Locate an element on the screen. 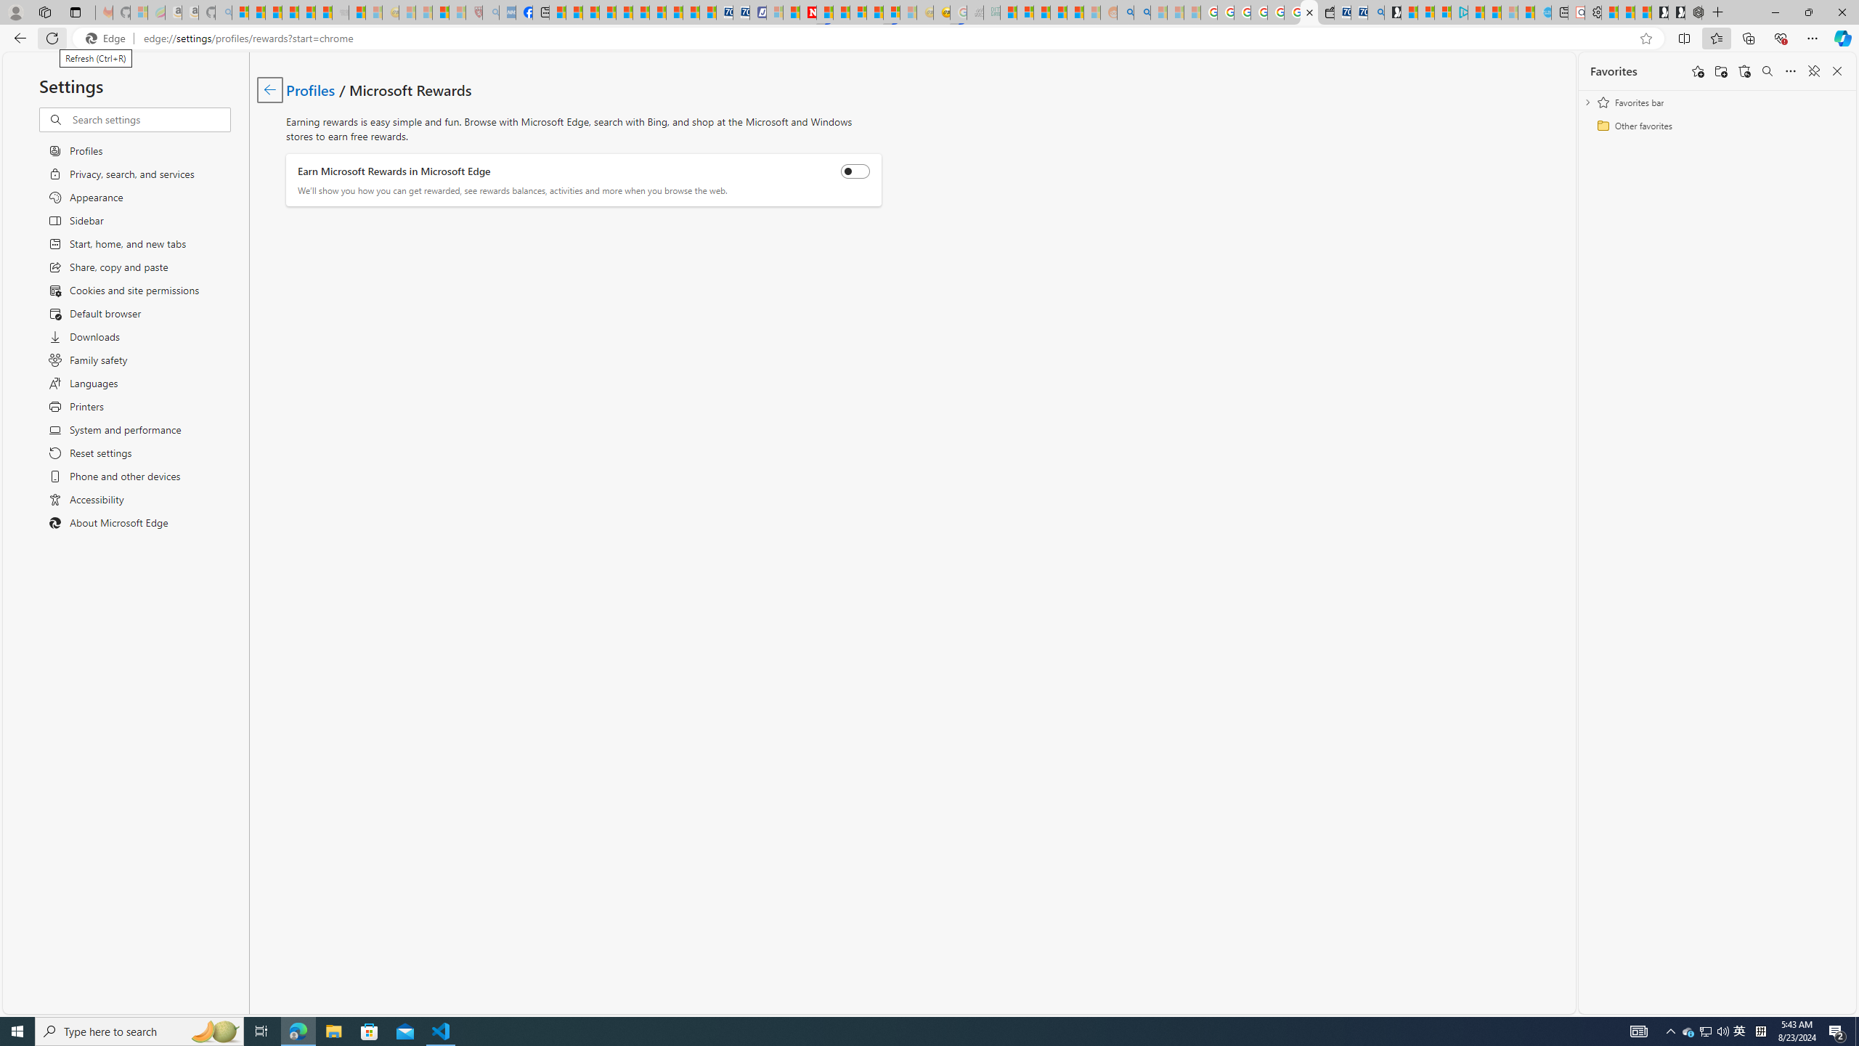  Latest Politics News & Archive | Newsweek.com is located at coordinates (809, 12).